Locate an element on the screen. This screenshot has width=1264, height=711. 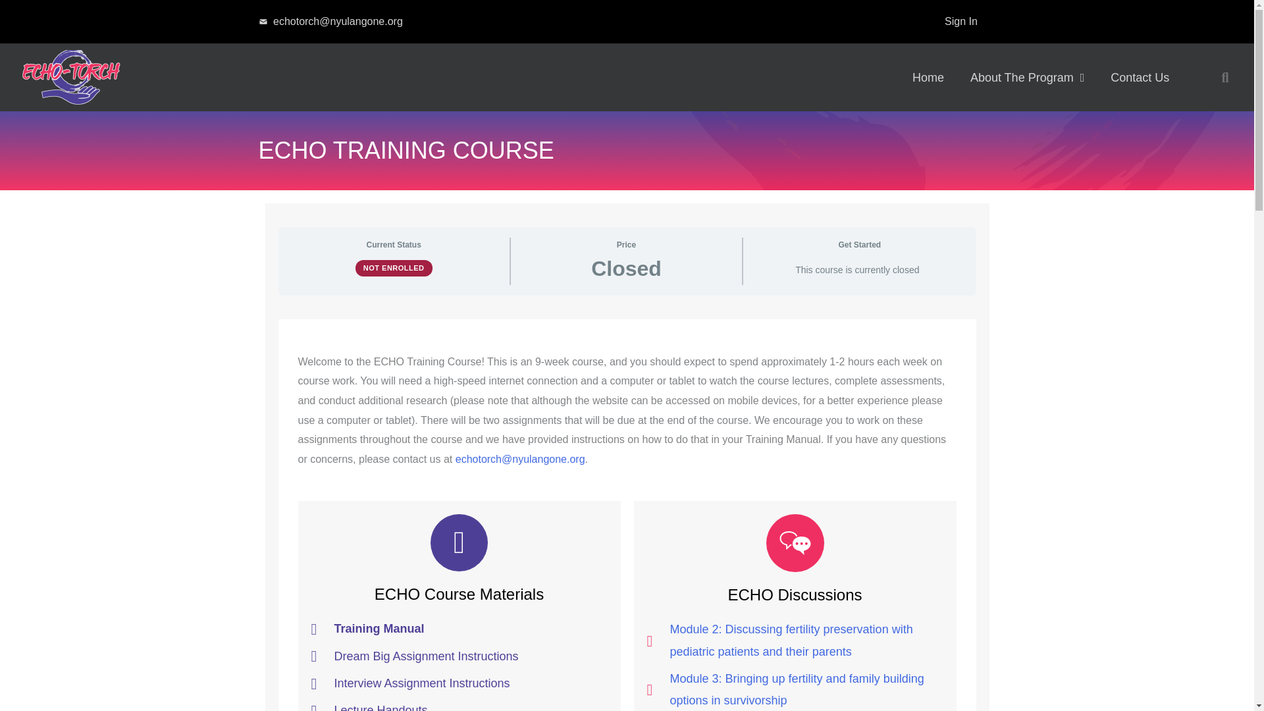
Sign In is located at coordinates (961, 21).